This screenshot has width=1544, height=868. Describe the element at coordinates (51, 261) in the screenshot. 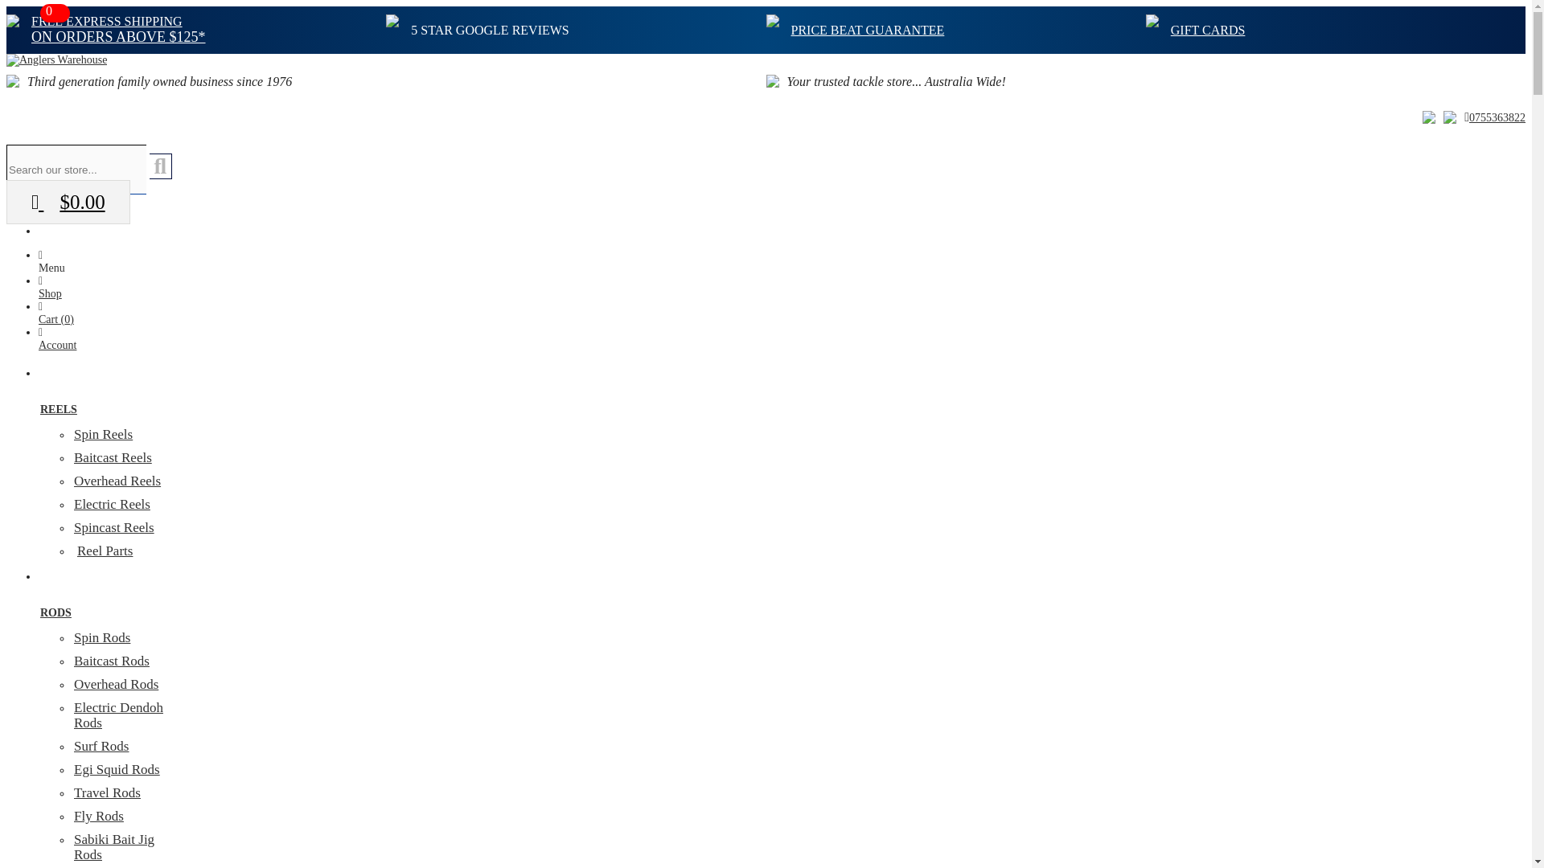

I see `Menu` at that location.